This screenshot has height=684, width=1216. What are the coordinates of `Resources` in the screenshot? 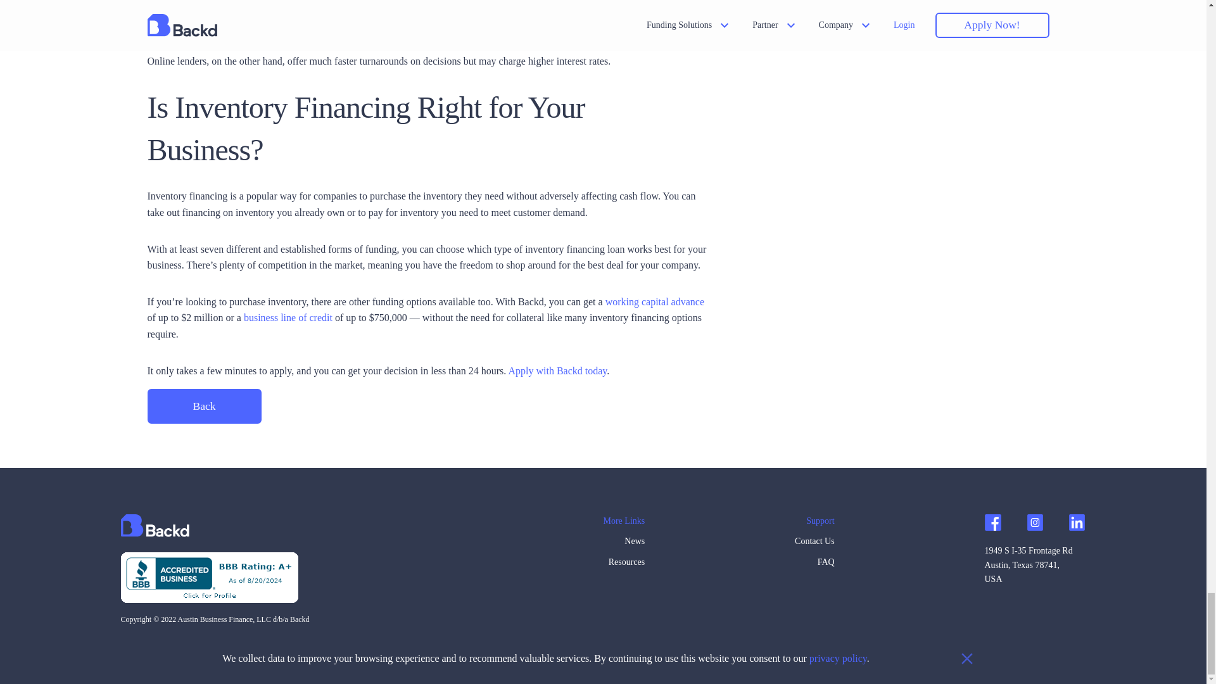 It's located at (623, 565).